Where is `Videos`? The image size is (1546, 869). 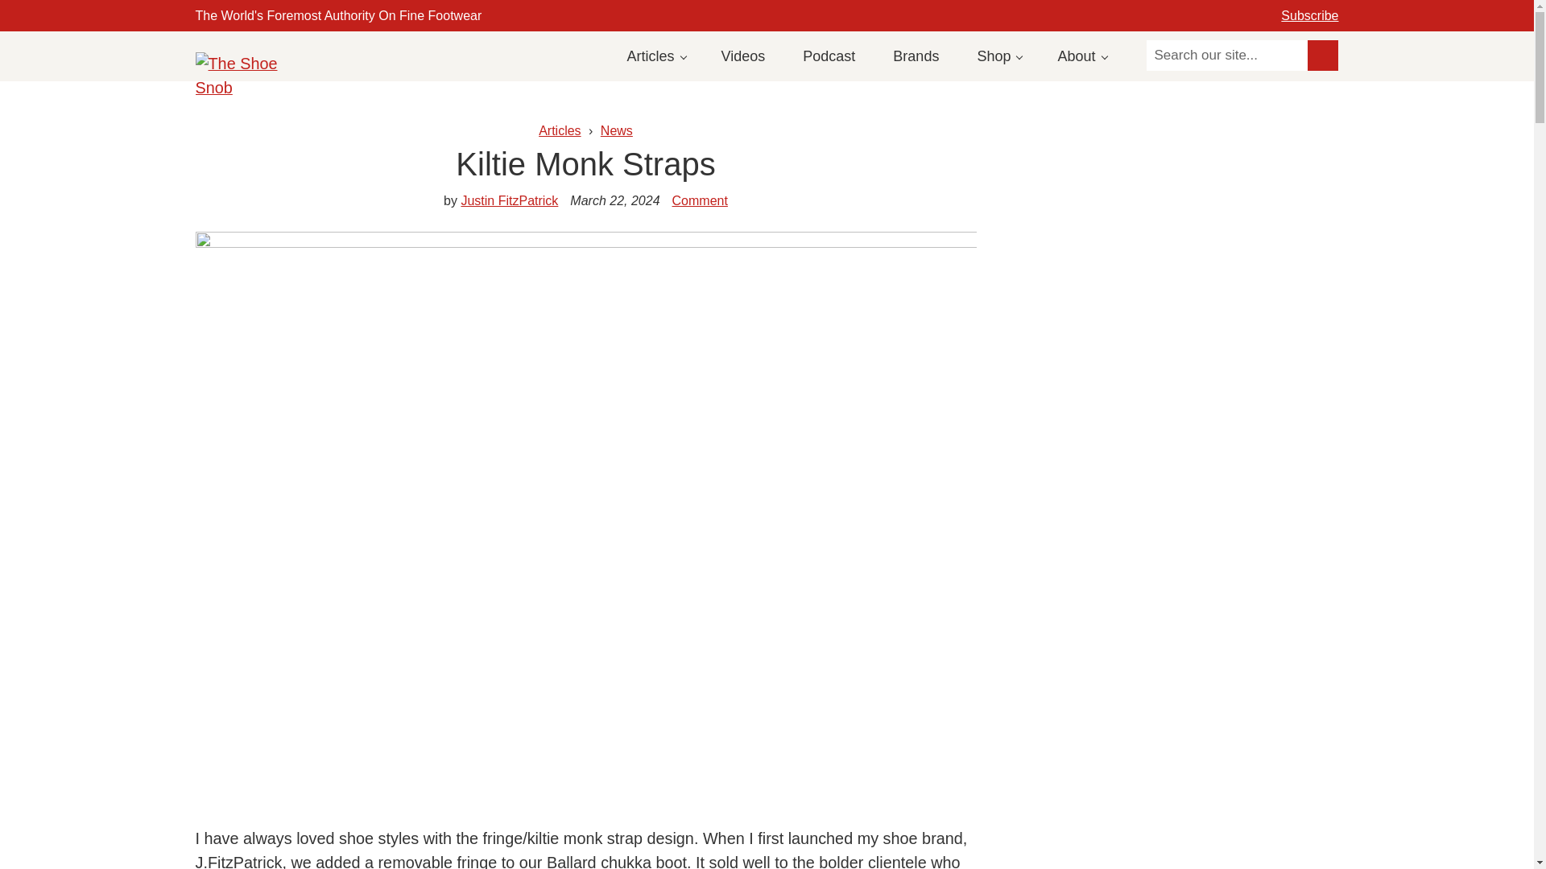
Videos is located at coordinates (743, 56).